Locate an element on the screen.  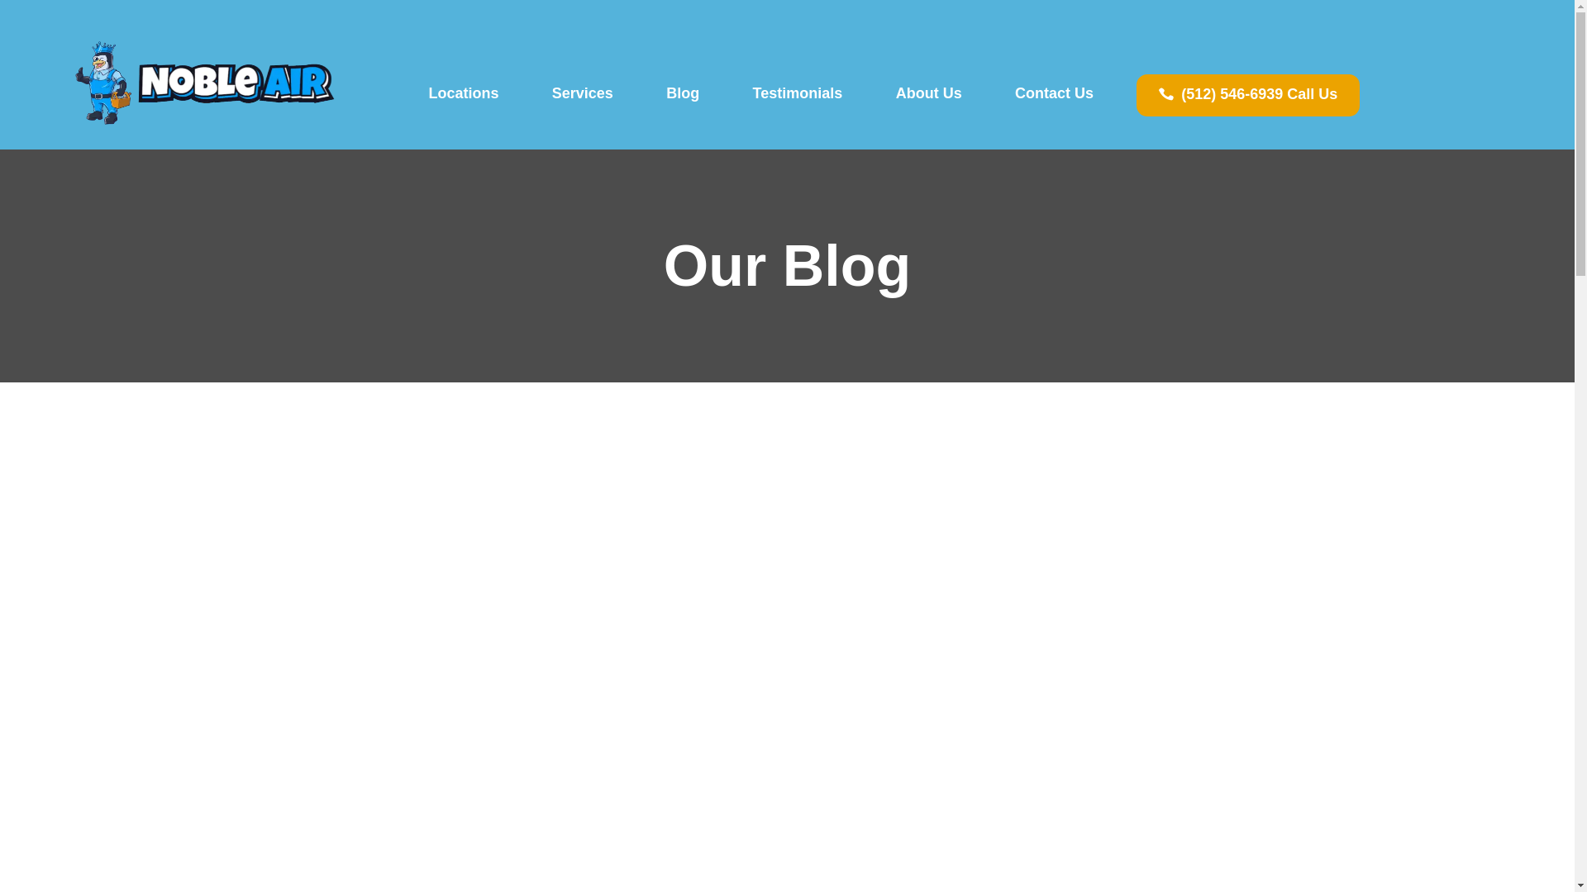
Contact Us is located at coordinates (1055, 93).